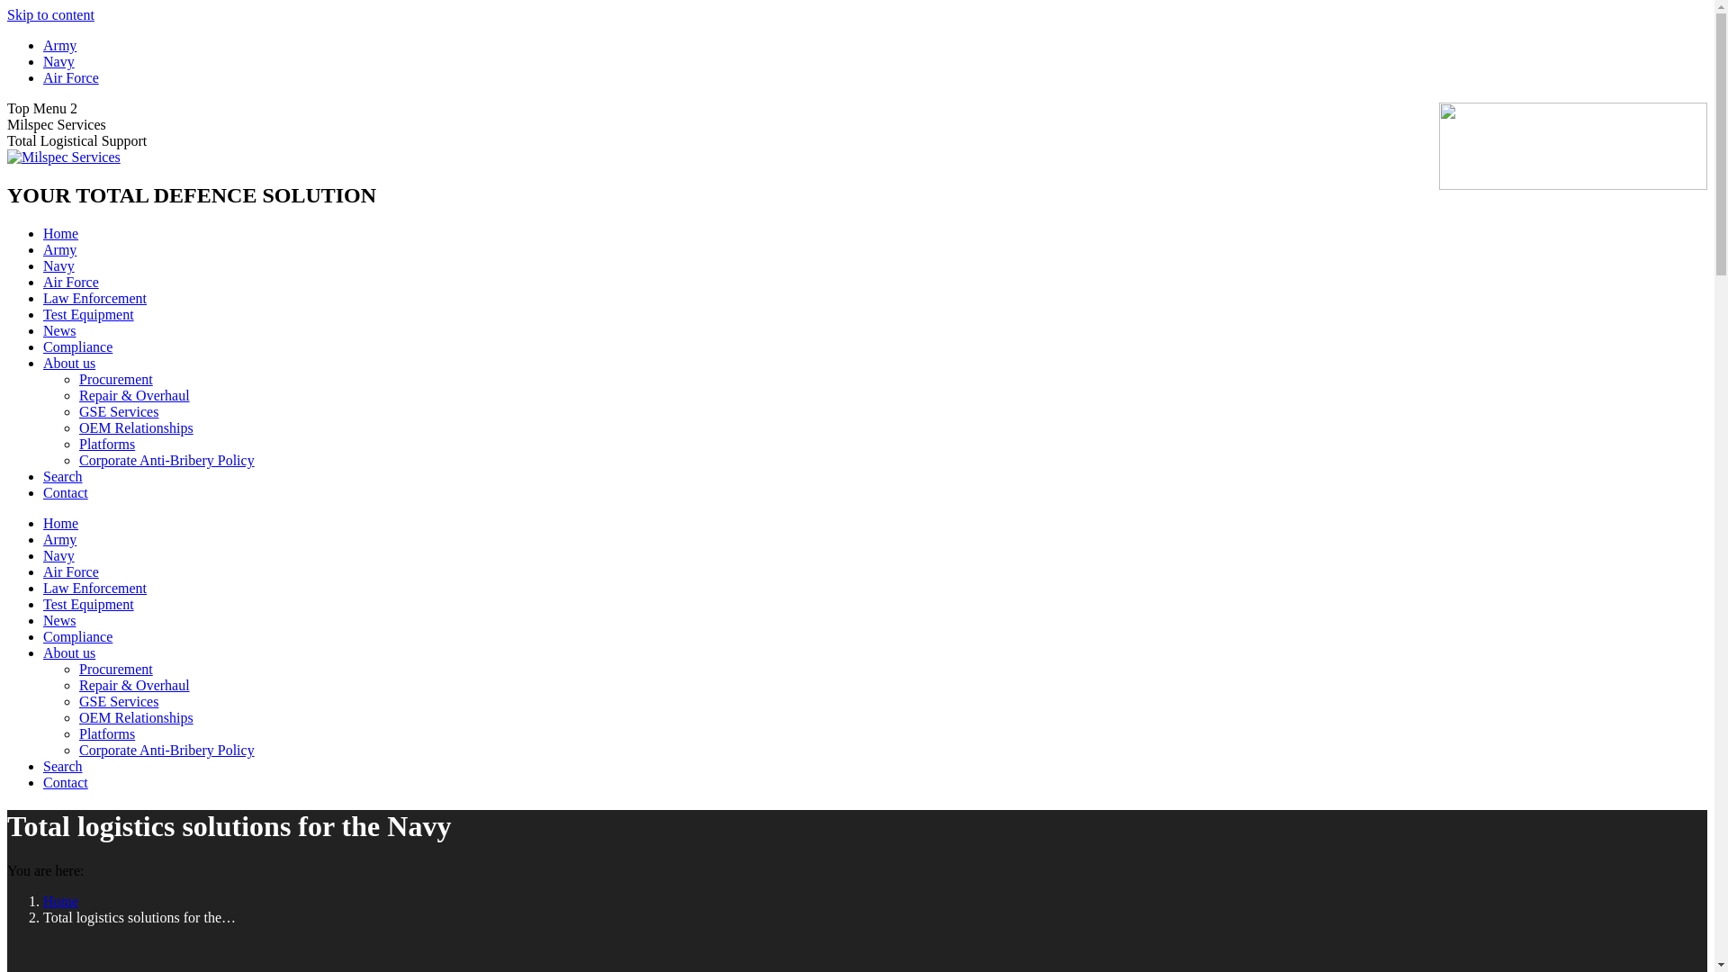  I want to click on News, so click(59, 621).